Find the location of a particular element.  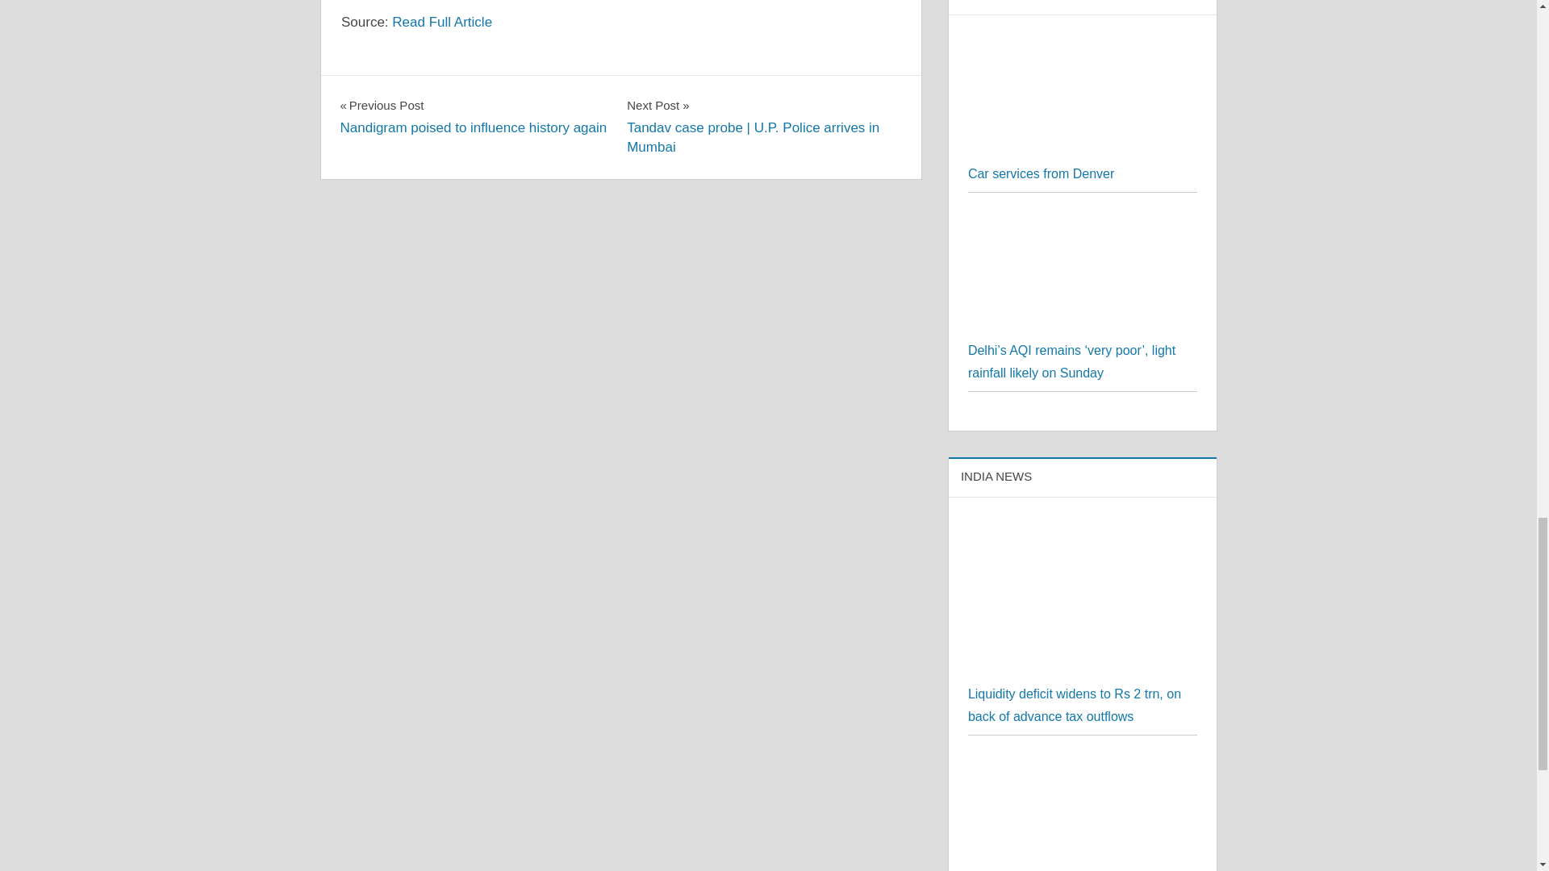

INDIA is located at coordinates (1083, 391).